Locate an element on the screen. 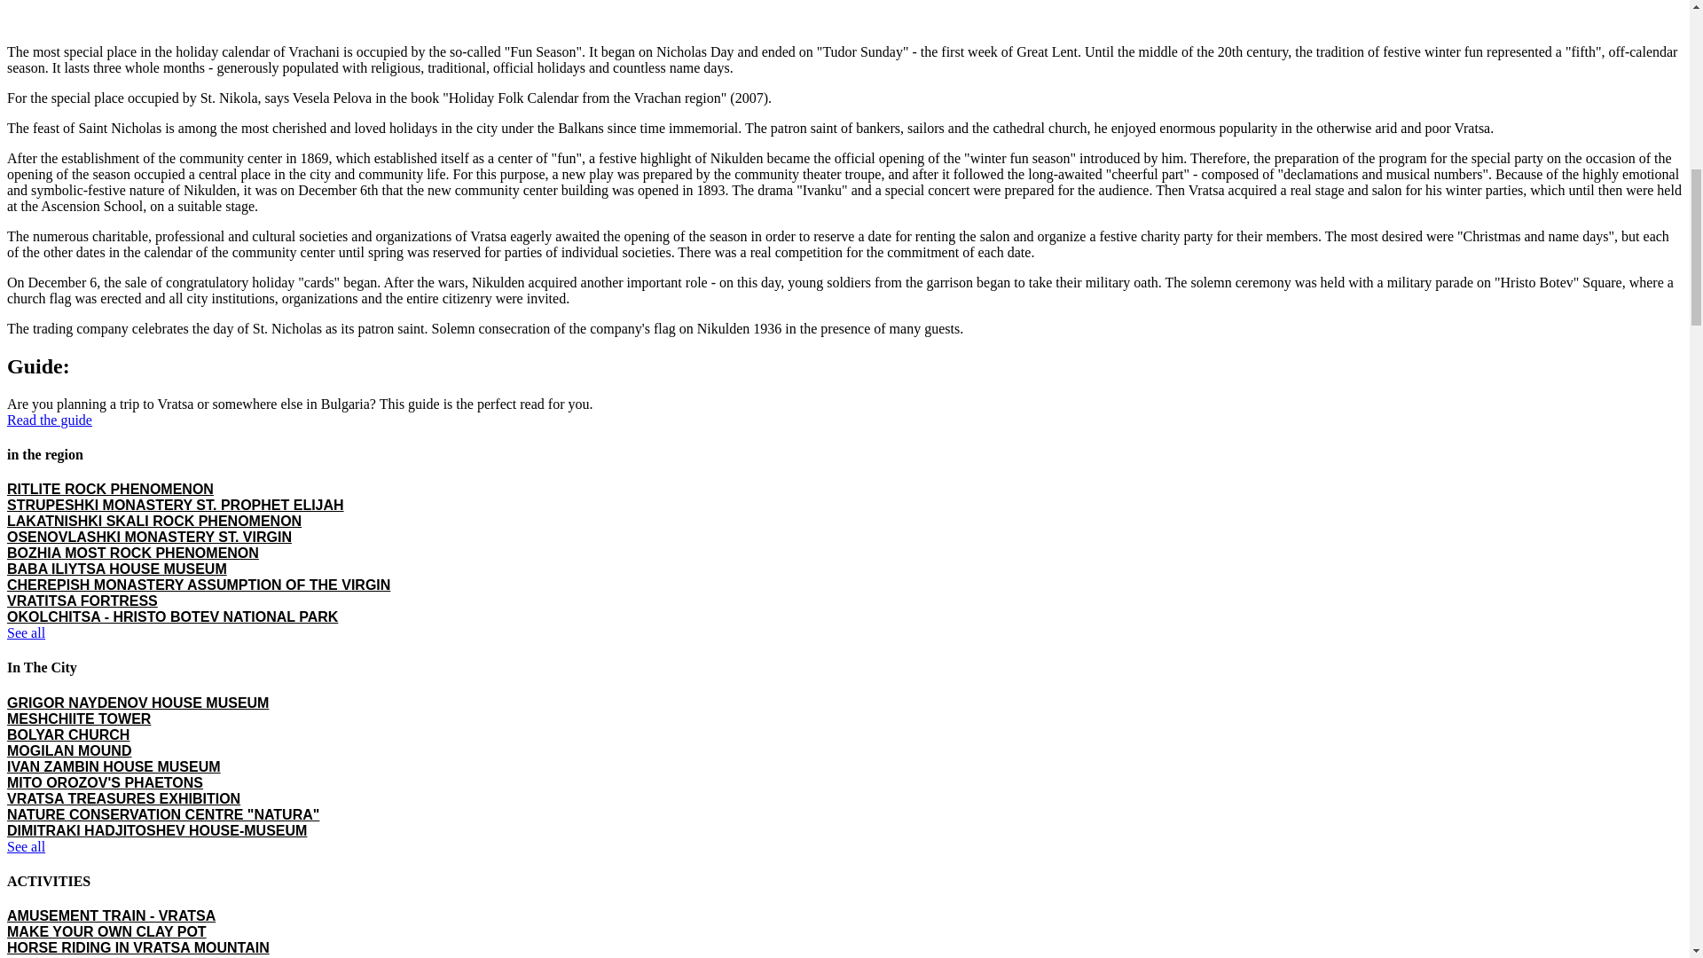 This screenshot has height=958, width=1703. GRIGOR NAYDENOV HOUSE MUSEUM is located at coordinates (137, 703).